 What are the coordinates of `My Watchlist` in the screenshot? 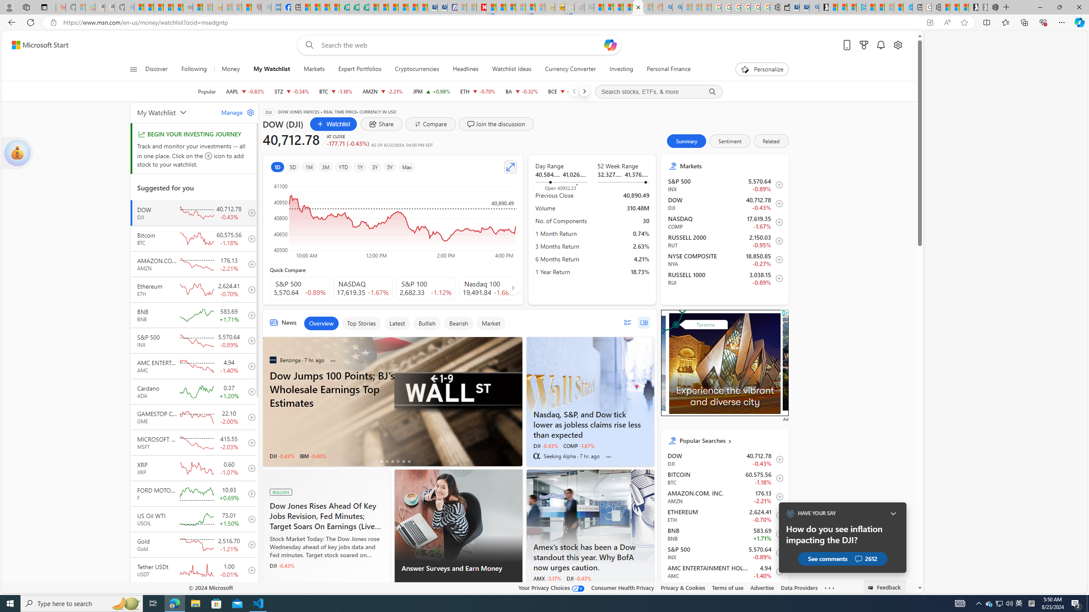 It's located at (271, 69).